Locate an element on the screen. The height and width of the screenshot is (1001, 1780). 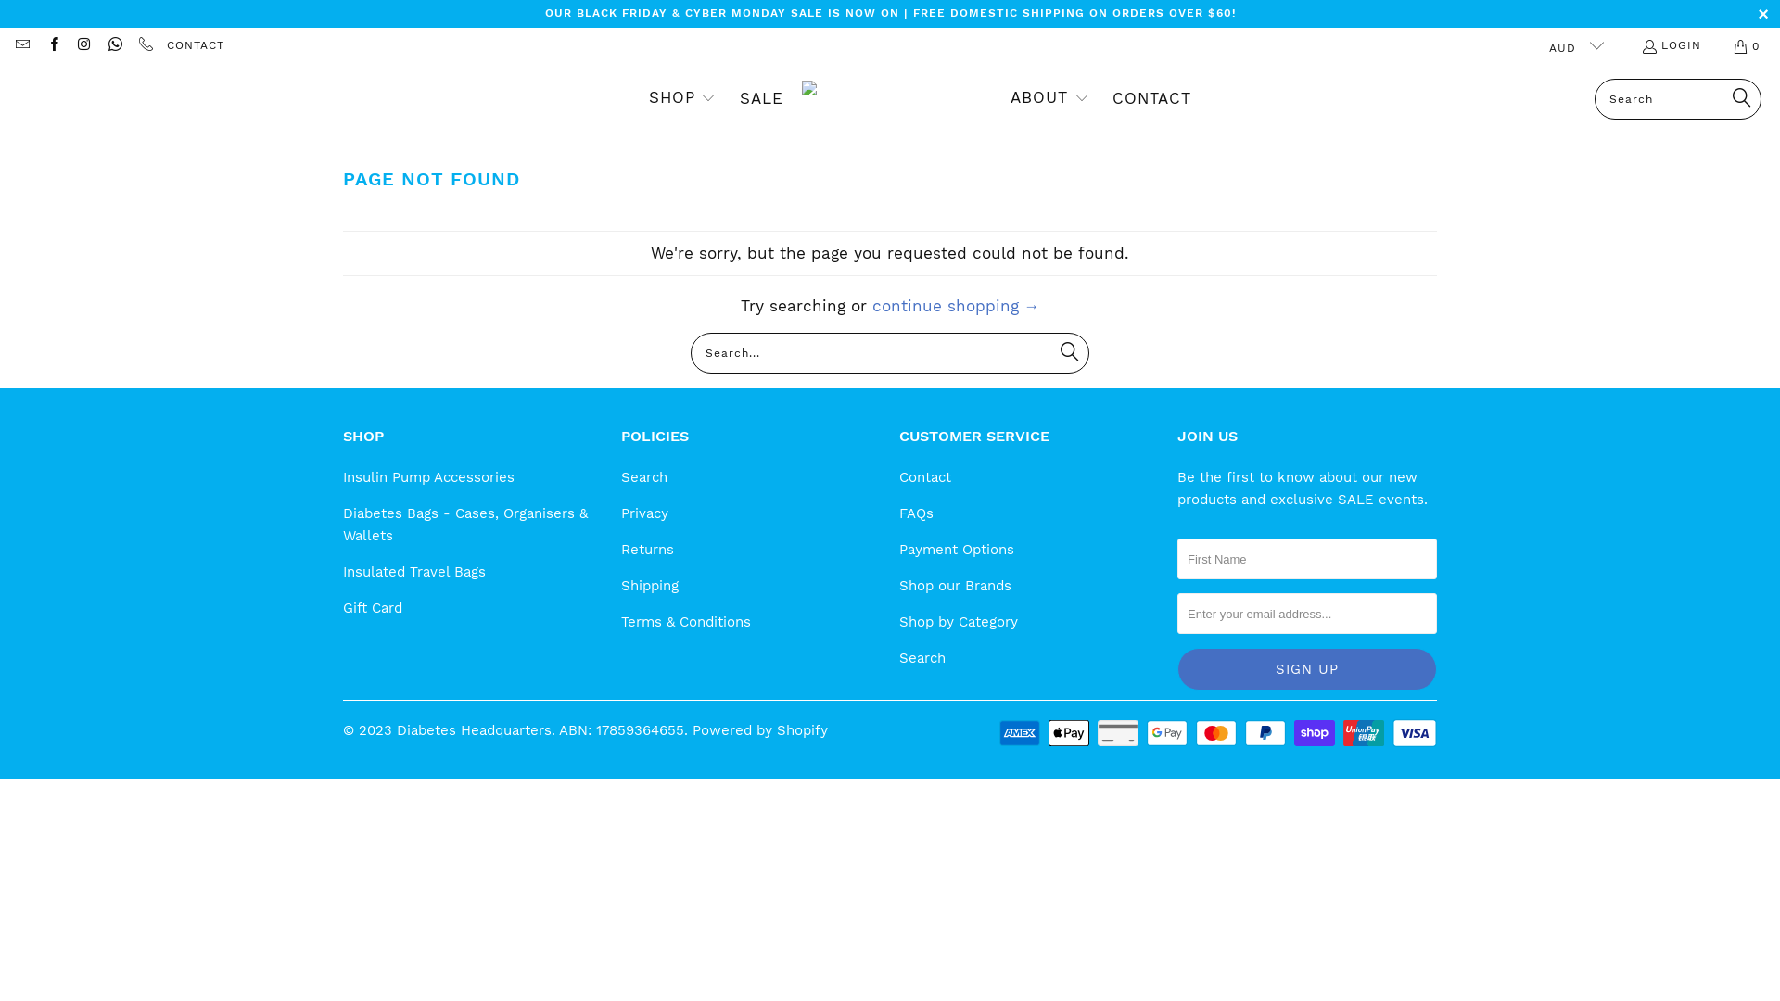
Shop our Brands is located at coordinates (955, 586).